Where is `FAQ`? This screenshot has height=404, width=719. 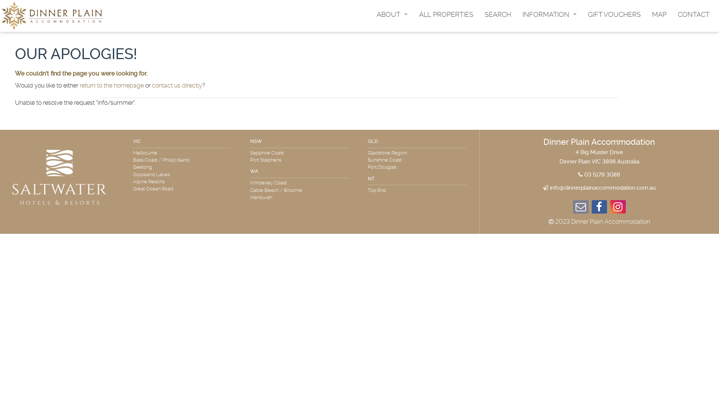 FAQ is located at coordinates (550, 62).